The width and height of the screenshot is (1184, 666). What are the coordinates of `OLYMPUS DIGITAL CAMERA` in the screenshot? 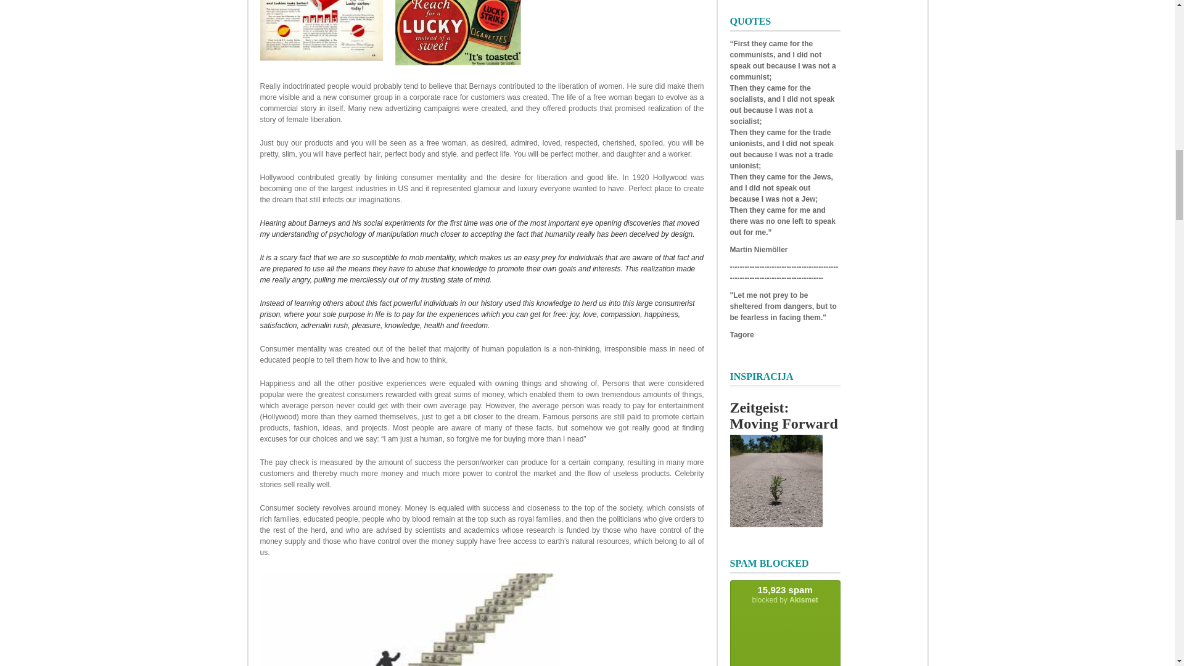 It's located at (776, 481).